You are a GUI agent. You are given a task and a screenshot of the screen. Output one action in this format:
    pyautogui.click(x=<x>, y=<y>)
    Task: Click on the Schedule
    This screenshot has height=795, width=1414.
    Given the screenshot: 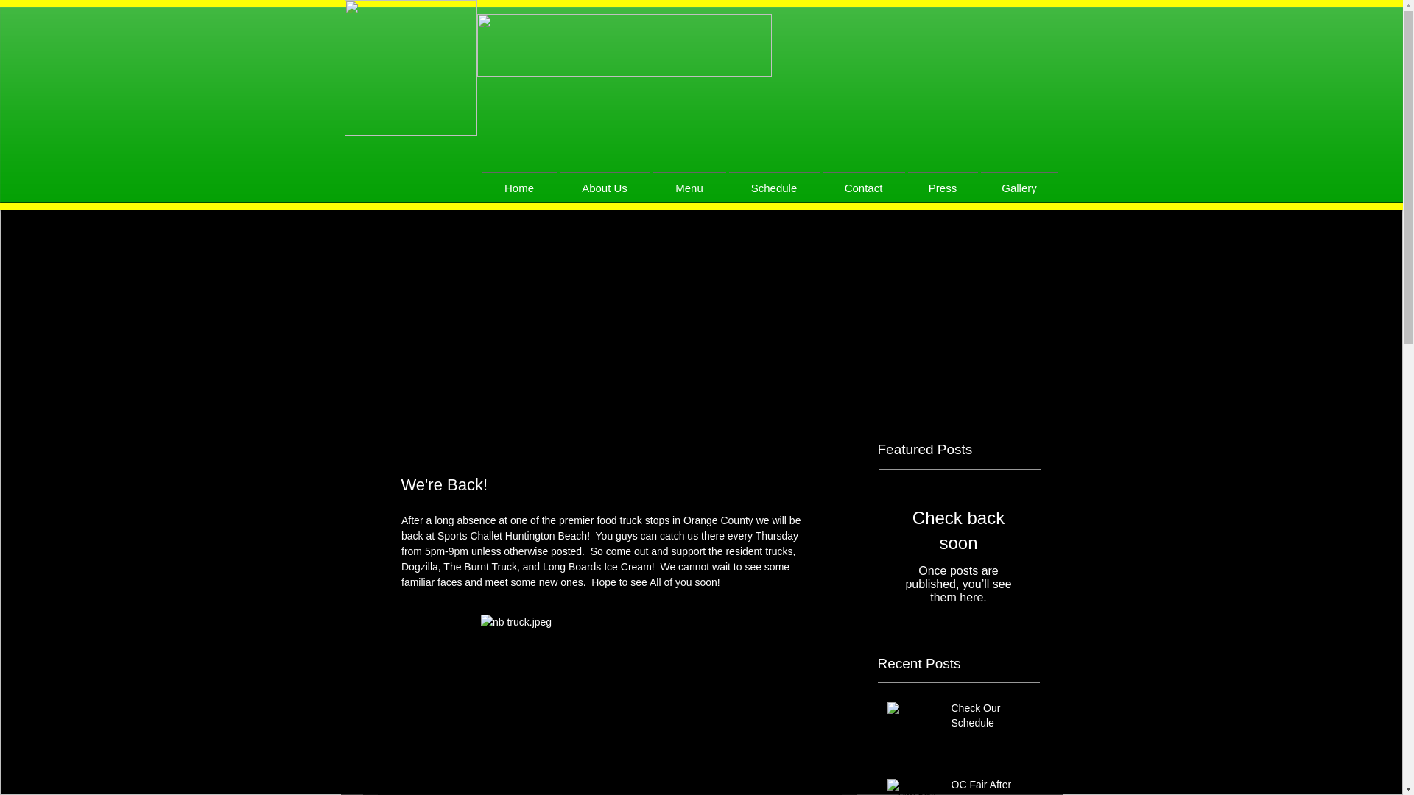 What is the action you would take?
    pyautogui.click(x=775, y=181)
    